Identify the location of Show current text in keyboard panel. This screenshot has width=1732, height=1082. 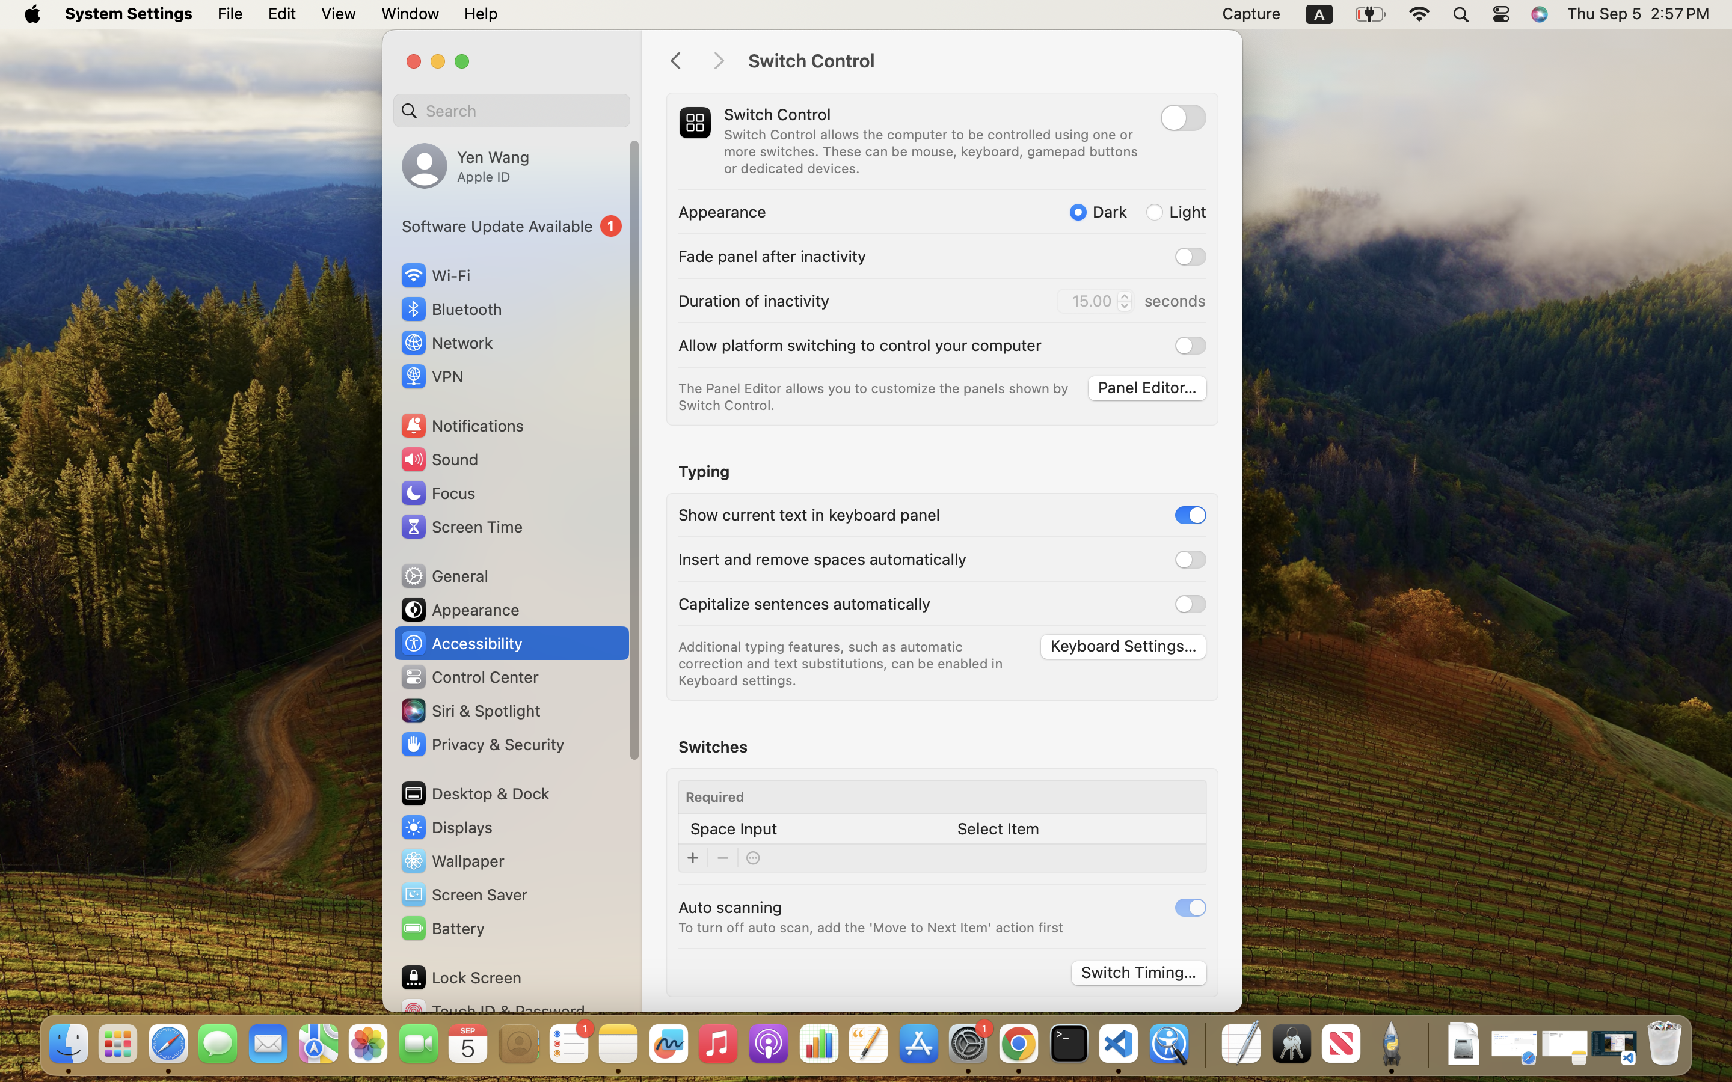
(809, 515).